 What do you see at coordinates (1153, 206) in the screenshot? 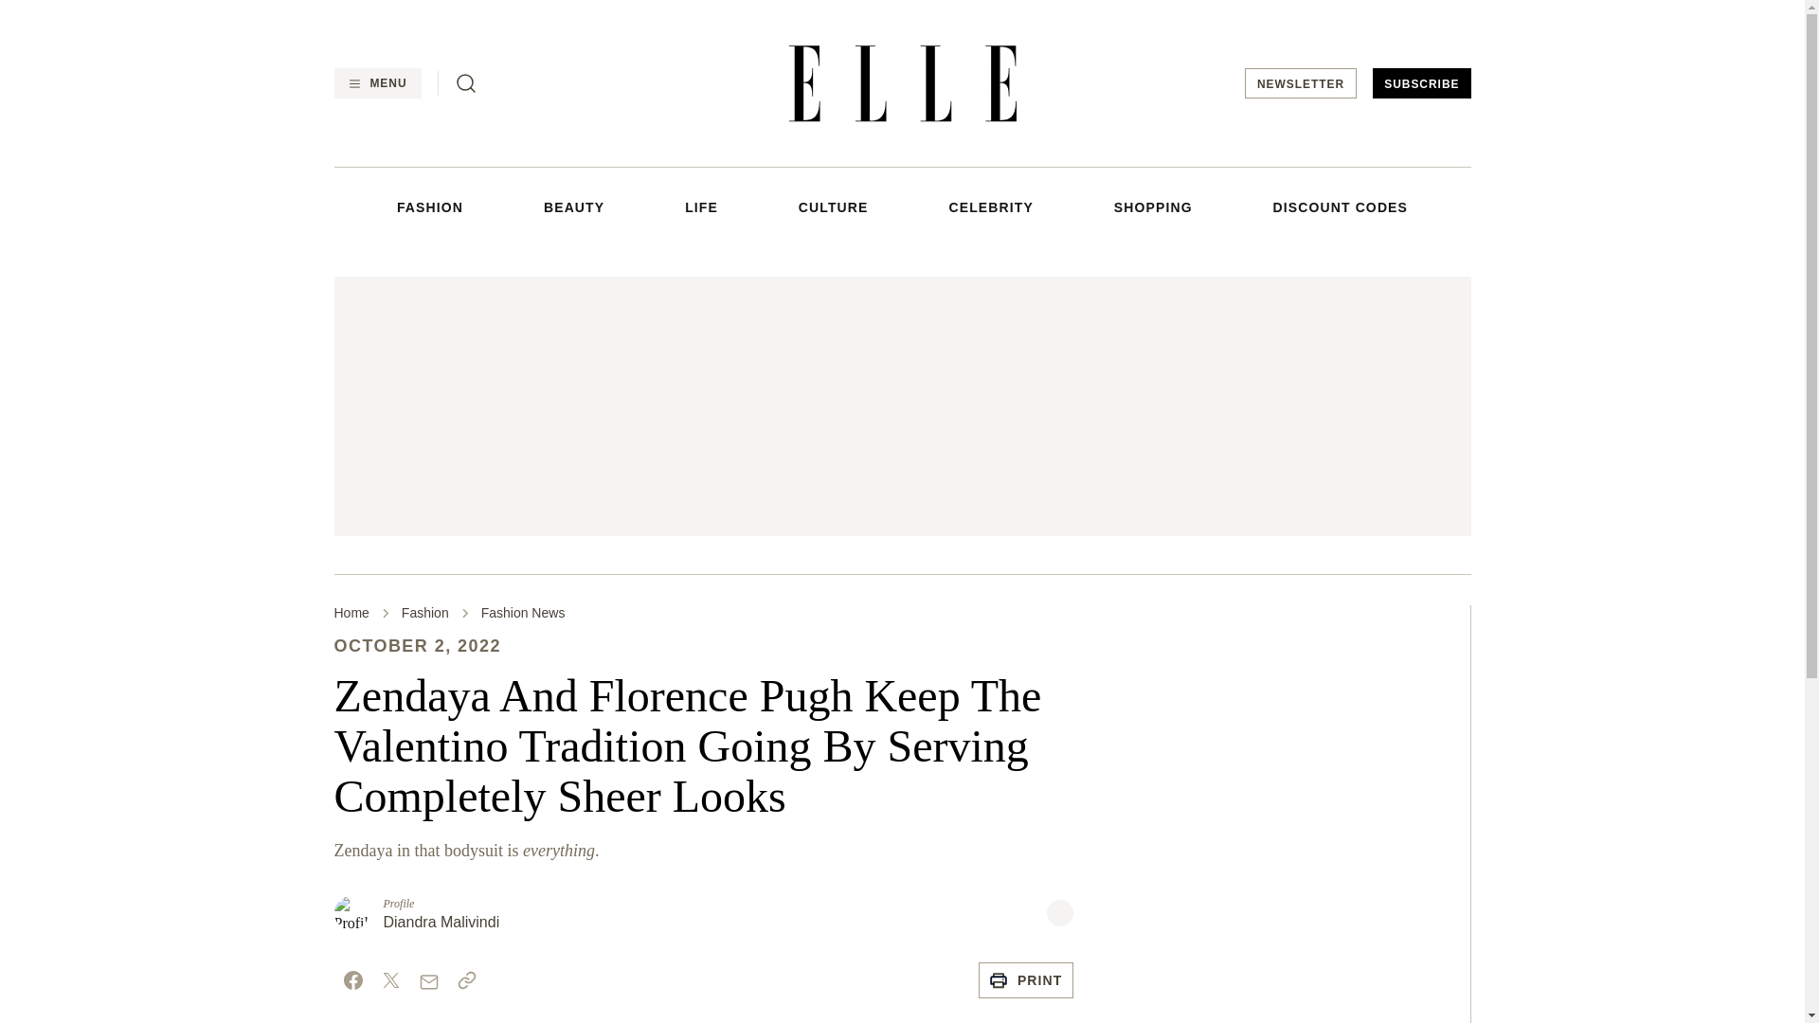
I see `SHOPPING` at bounding box center [1153, 206].